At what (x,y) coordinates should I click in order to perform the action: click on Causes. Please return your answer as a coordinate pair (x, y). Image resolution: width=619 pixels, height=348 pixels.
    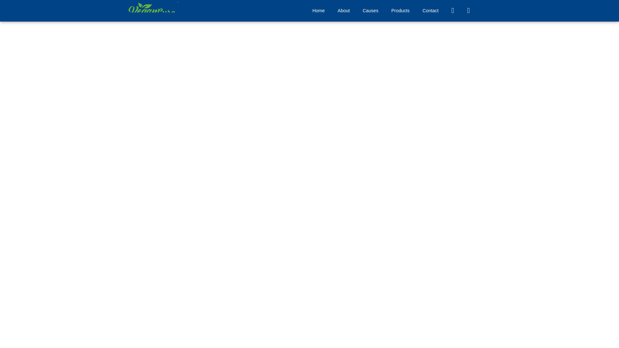
    Looking at the image, I should click on (371, 10).